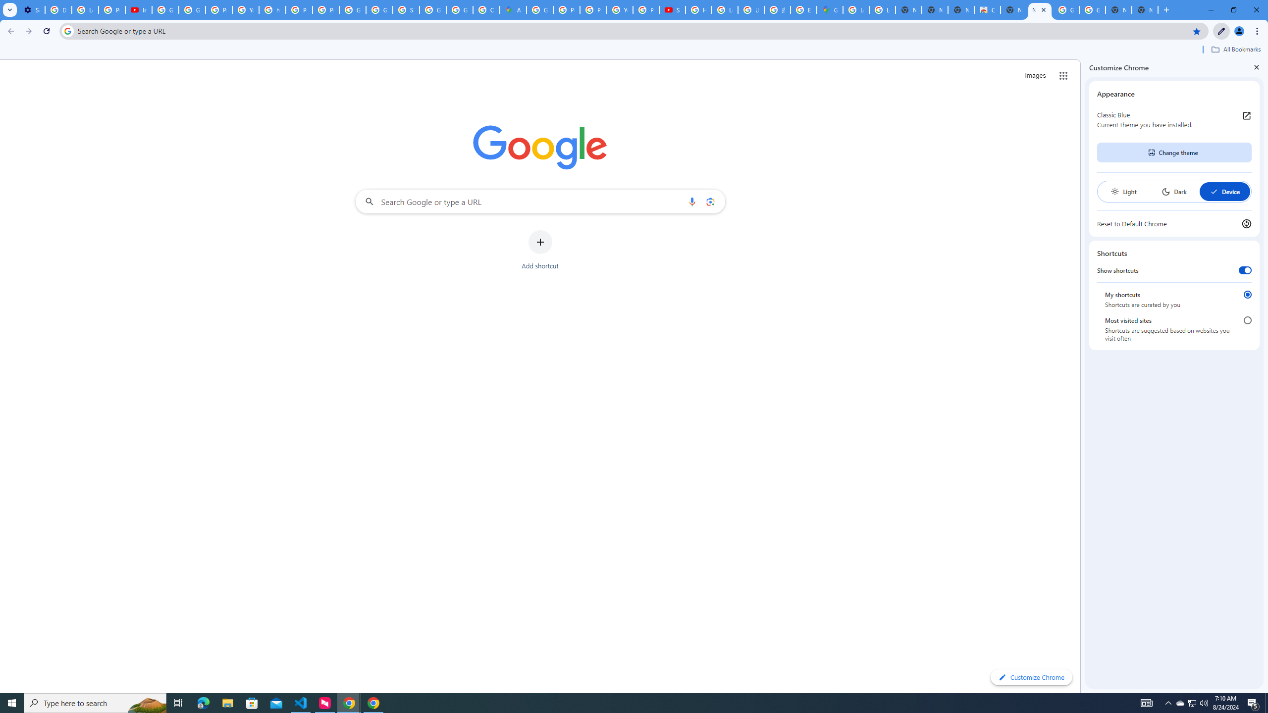 The height and width of the screenshot is (713, 1268). What do you see at coordinates (1247, 320) in the screenshot?
I see `Most visited sites` at bounding box center [1247, 320].